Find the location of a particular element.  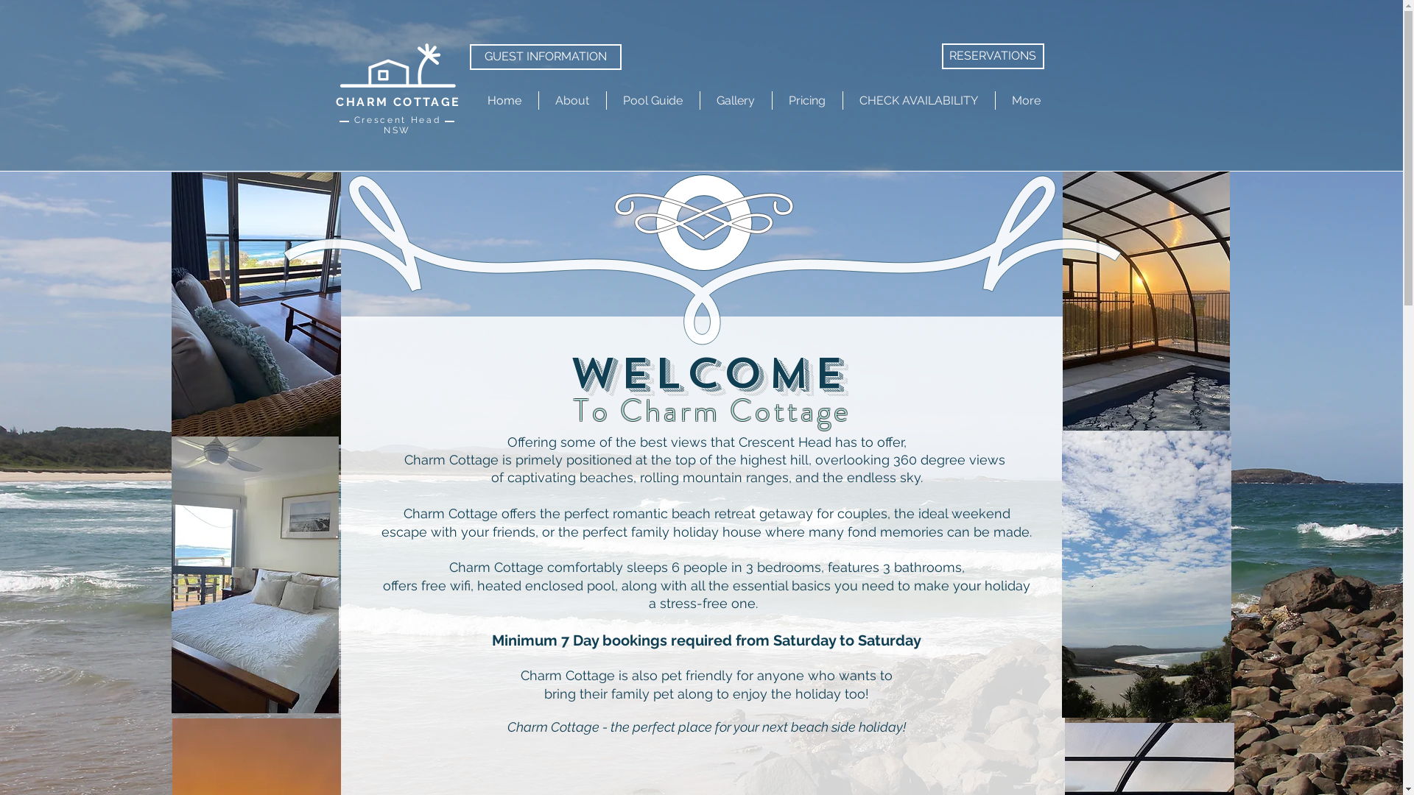

About is located at coordinates (573, 100).